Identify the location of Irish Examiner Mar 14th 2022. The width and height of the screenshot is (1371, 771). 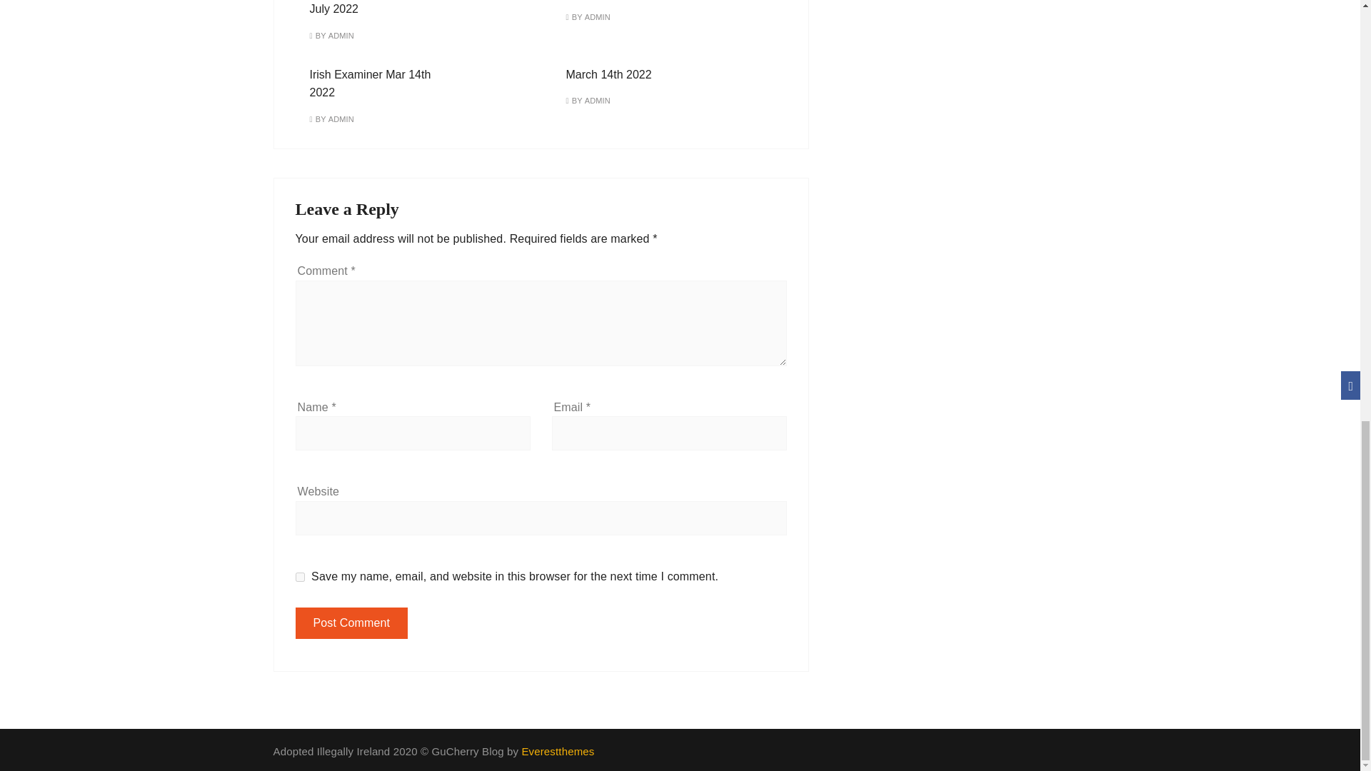
(370, 84).